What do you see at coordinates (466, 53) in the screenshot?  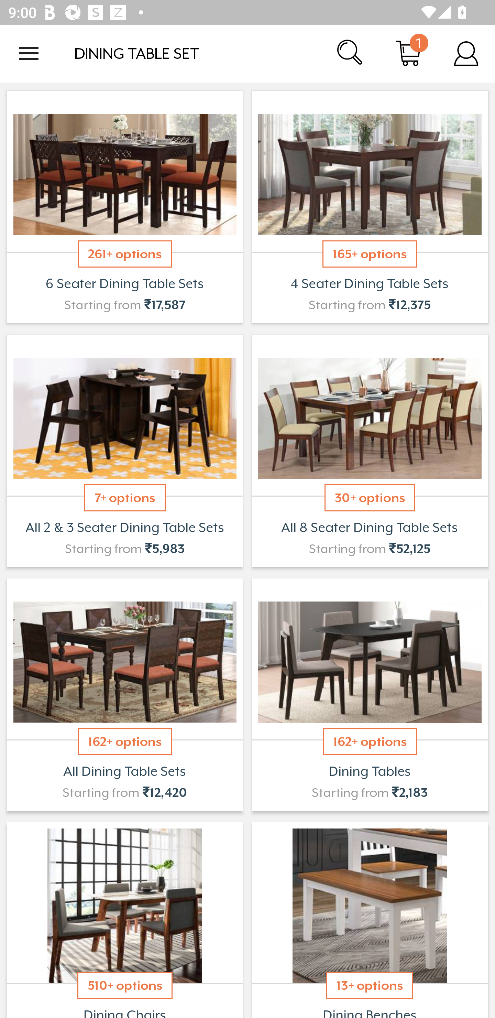 I see `Account Details` at bounding box center [466, 53].